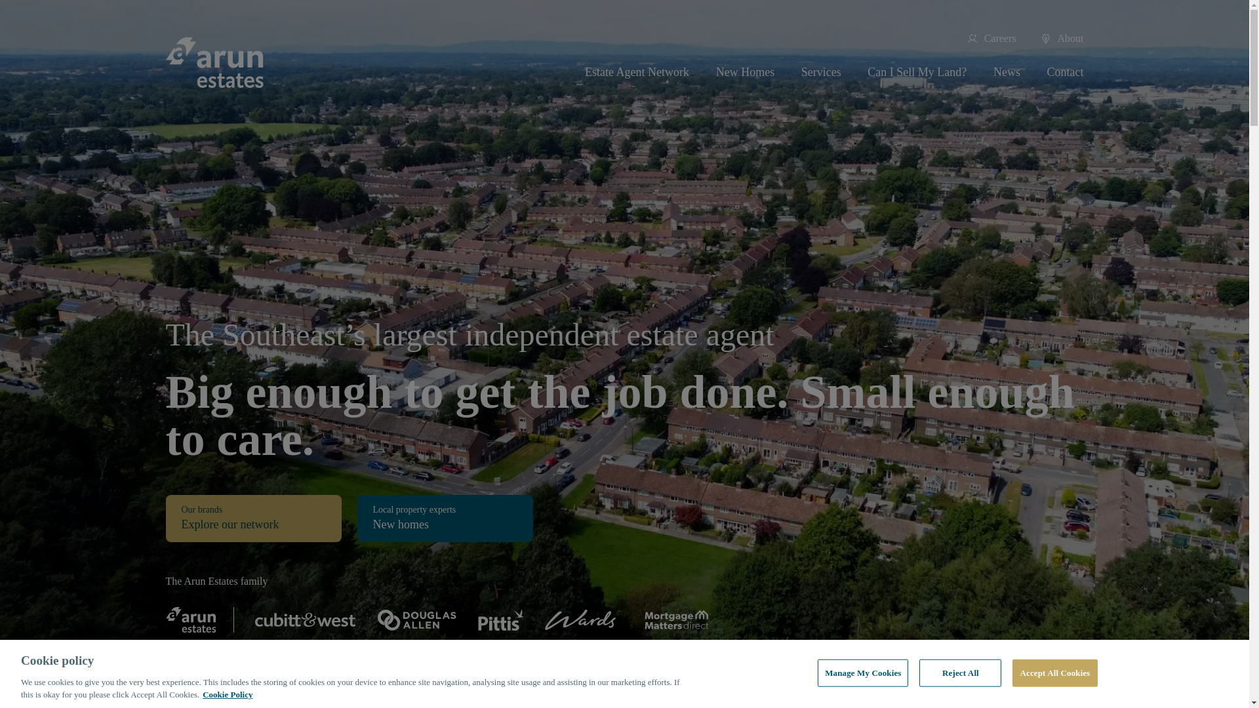  I want to click on Can I Sell My Land?, so click(917, 72).